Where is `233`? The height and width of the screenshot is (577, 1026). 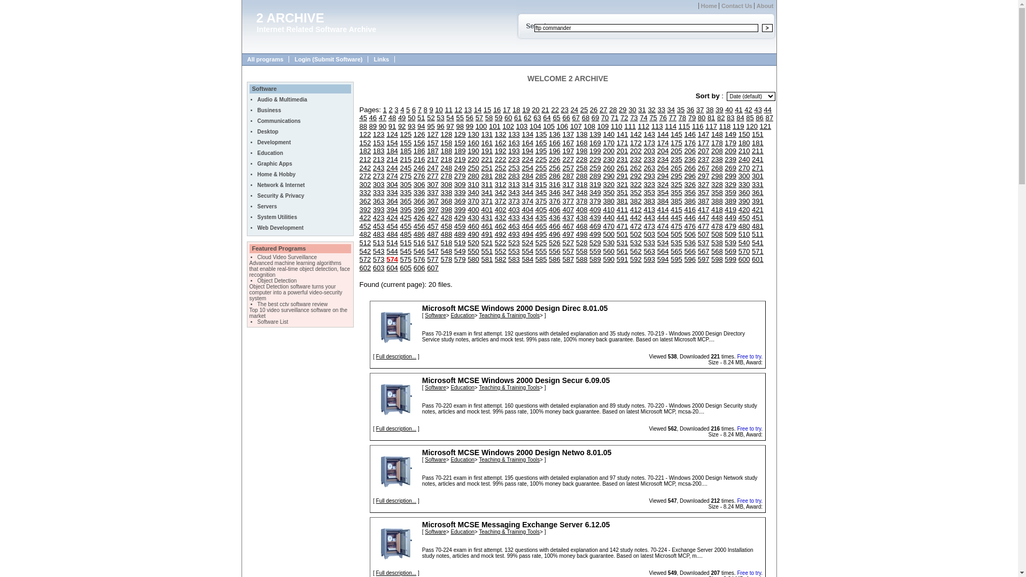
233 is located at coordinates (649, 159).